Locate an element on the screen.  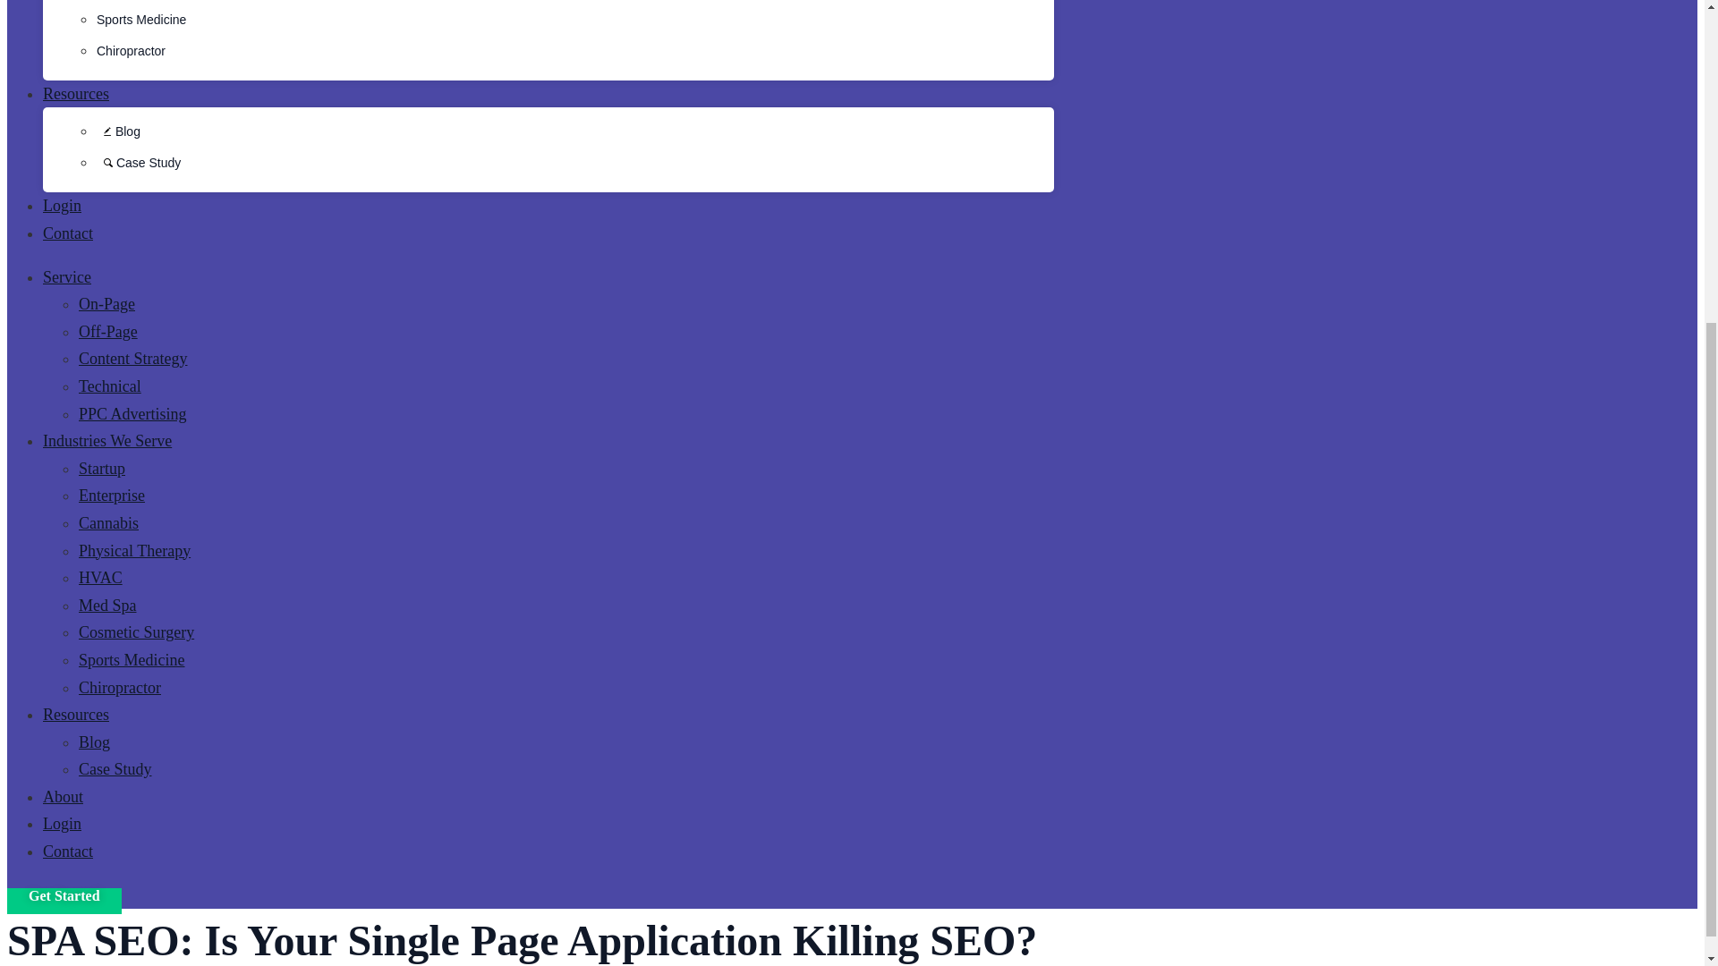
Contact is located at coordinates (68, 233).